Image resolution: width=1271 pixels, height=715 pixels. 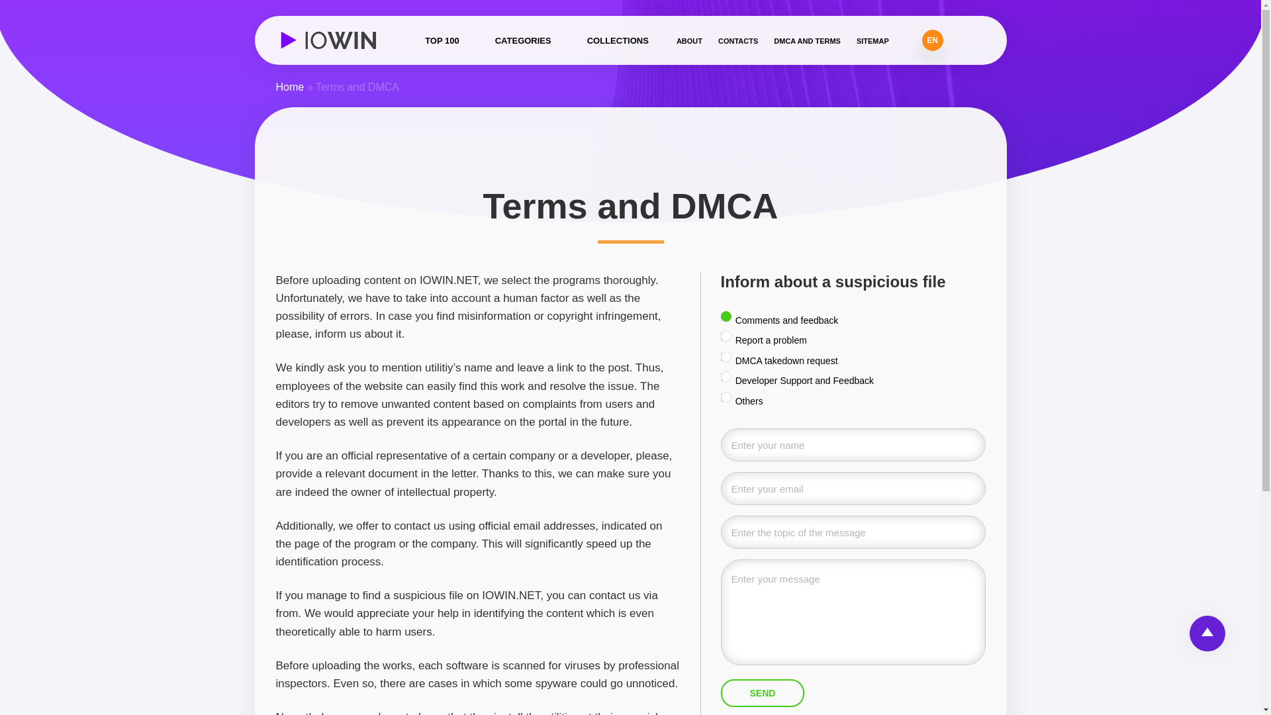 I want to click on DMCA takedown request, so click(x=724, y=358).